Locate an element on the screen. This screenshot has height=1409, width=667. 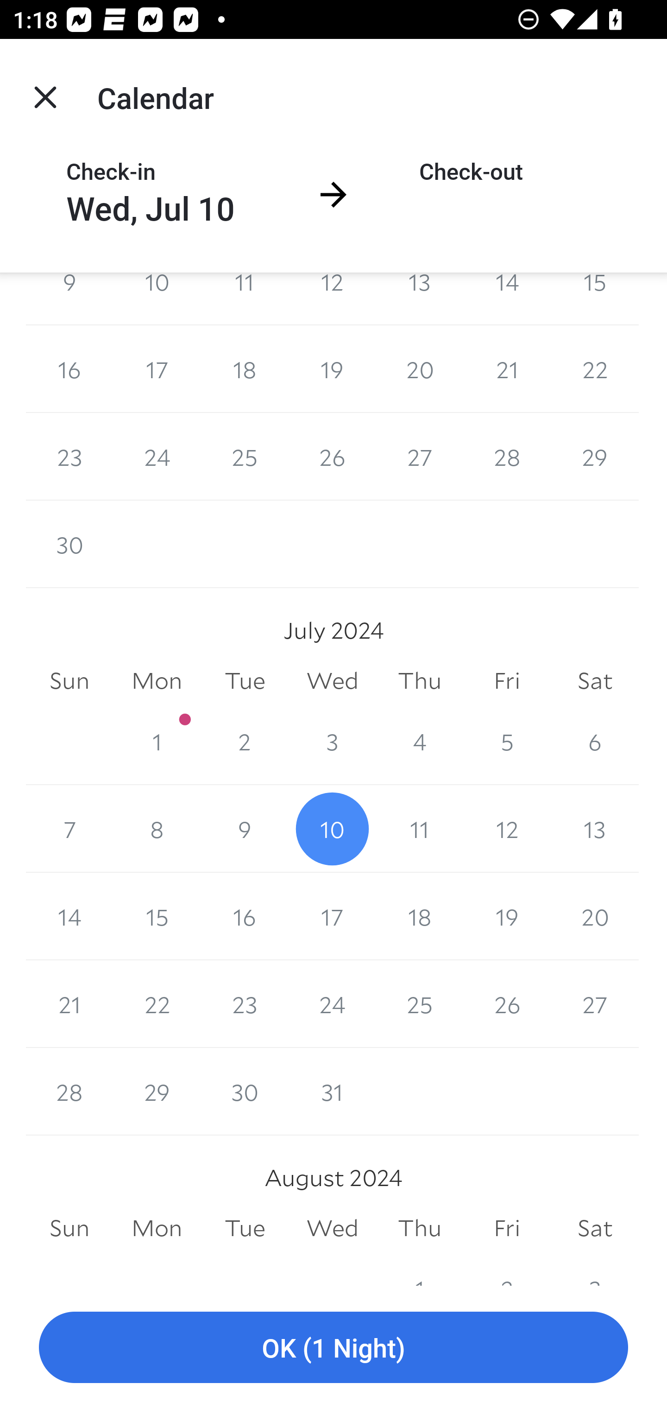
3 3 July 2024 is located at coordinates (333, 741).